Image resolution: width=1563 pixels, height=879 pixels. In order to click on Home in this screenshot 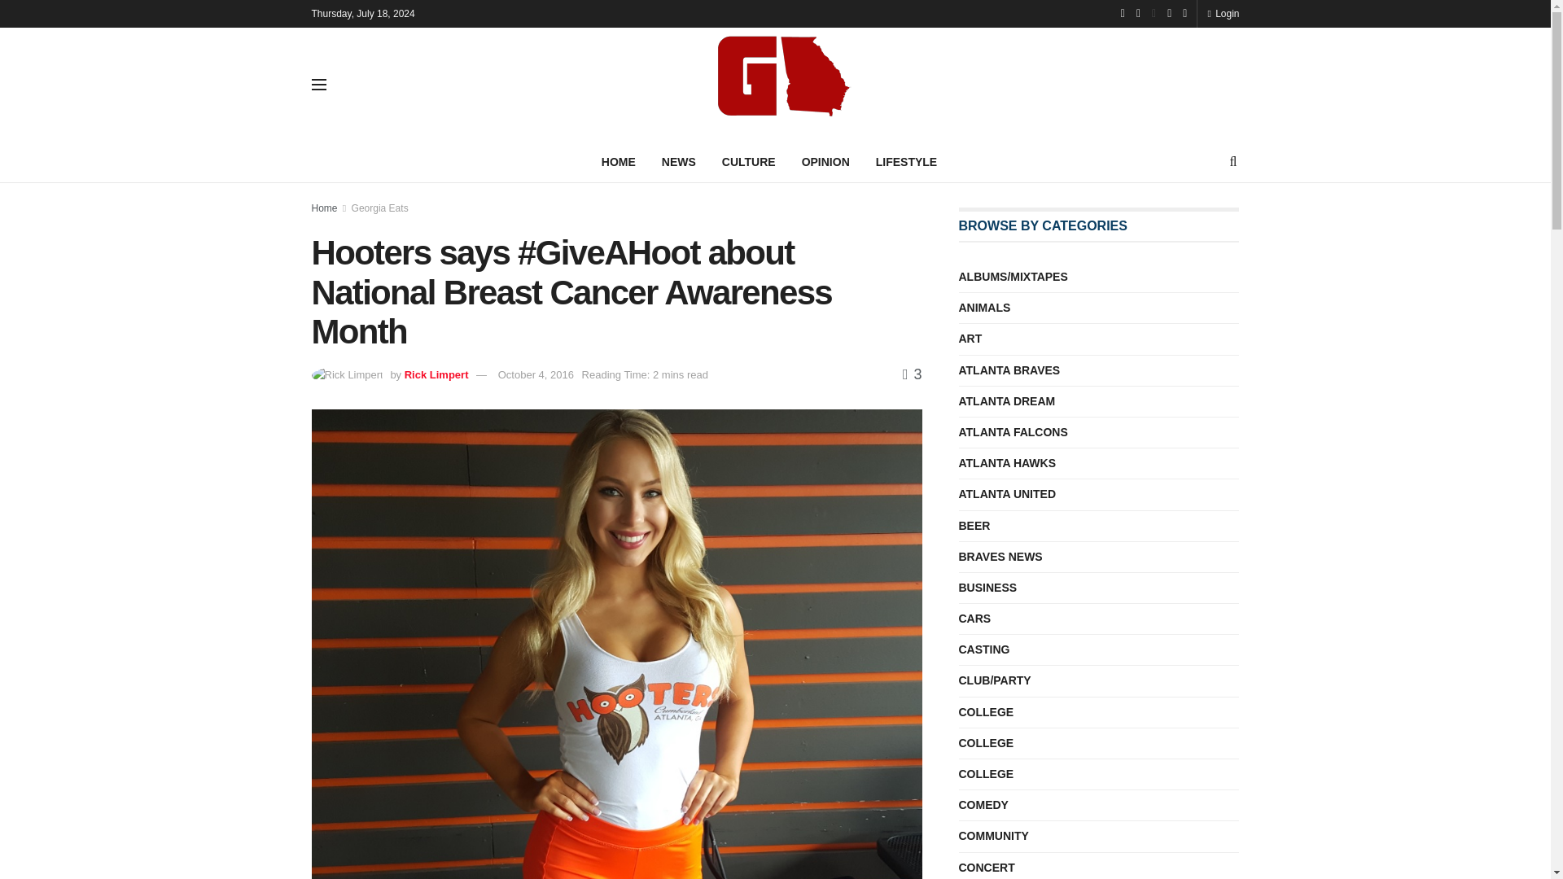, I will do `click(324, 208)`.